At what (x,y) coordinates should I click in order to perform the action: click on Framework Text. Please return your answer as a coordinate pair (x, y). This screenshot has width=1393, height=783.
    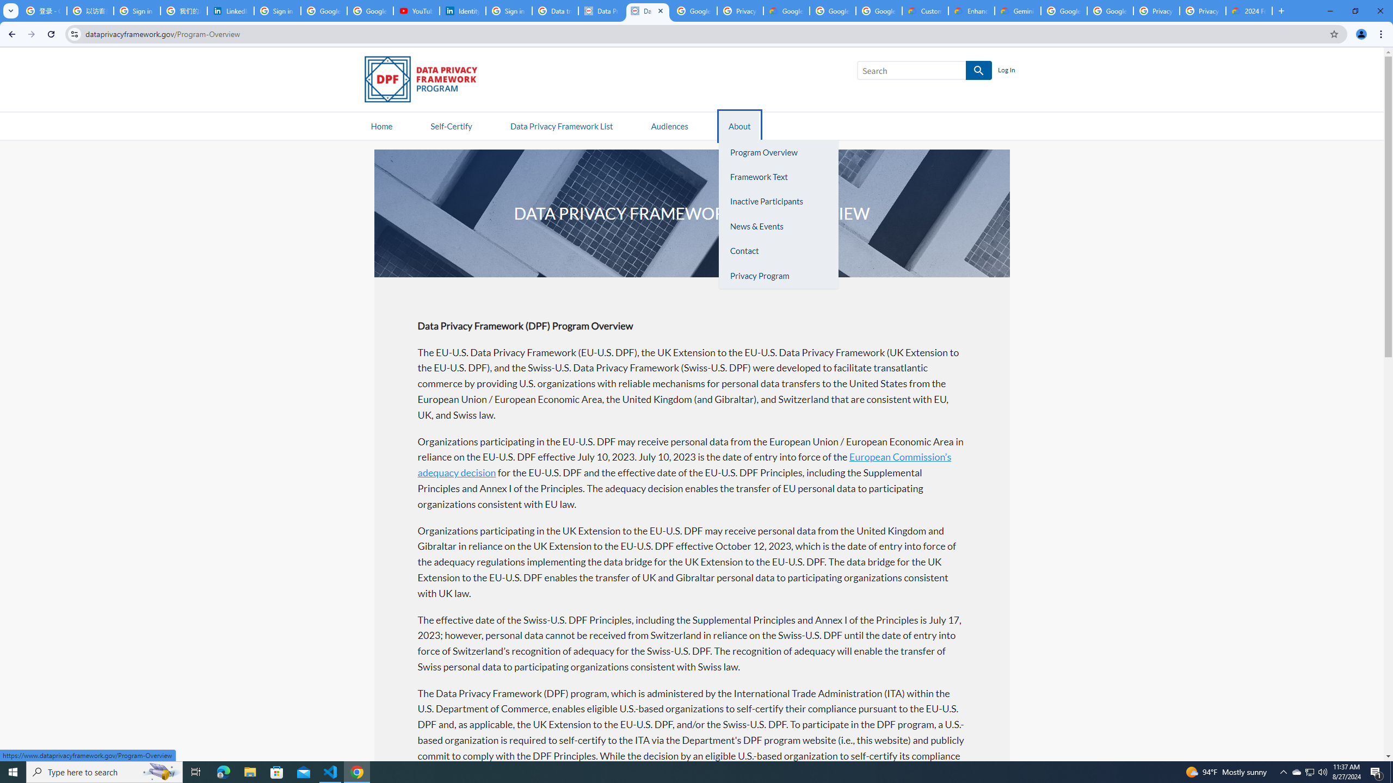
    Looking at the image, I should click on (778, 177).